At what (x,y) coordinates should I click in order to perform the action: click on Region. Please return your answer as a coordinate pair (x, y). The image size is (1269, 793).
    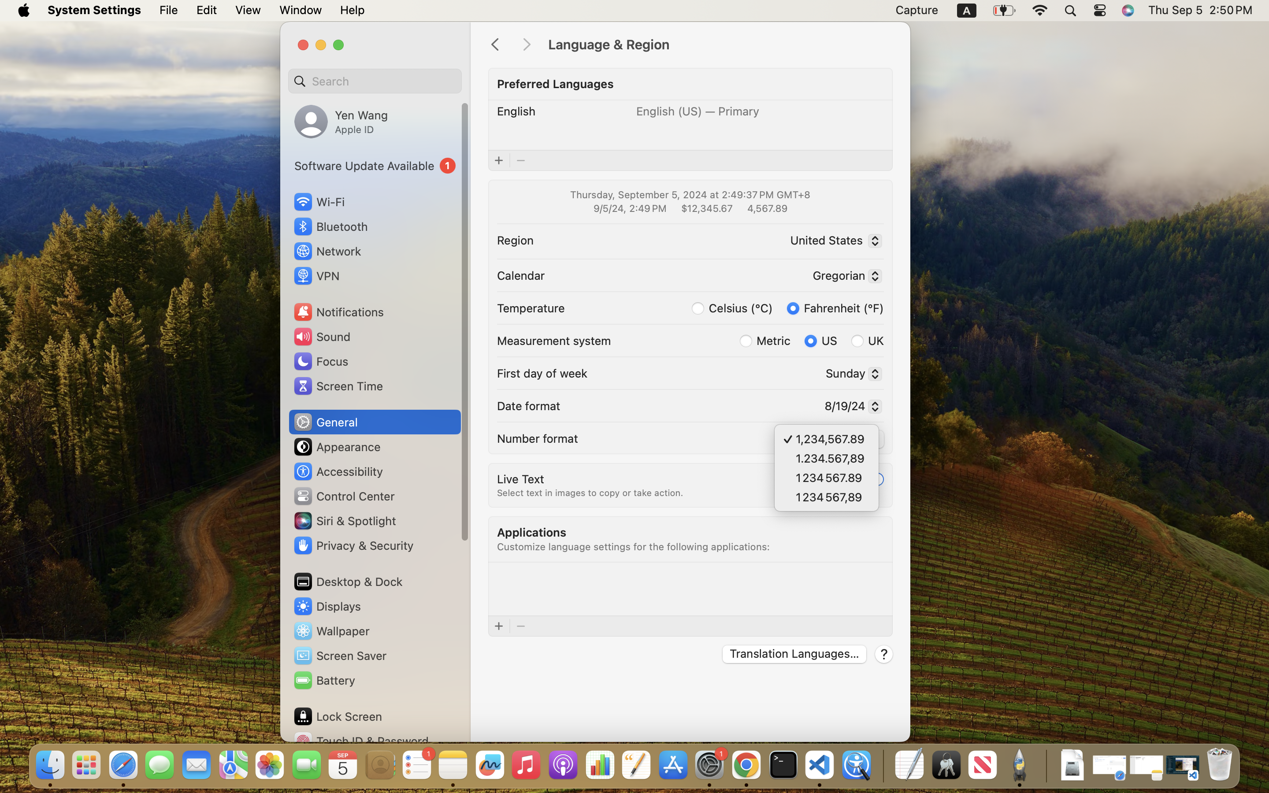
    Looking at the image, I should click on (516, 240).